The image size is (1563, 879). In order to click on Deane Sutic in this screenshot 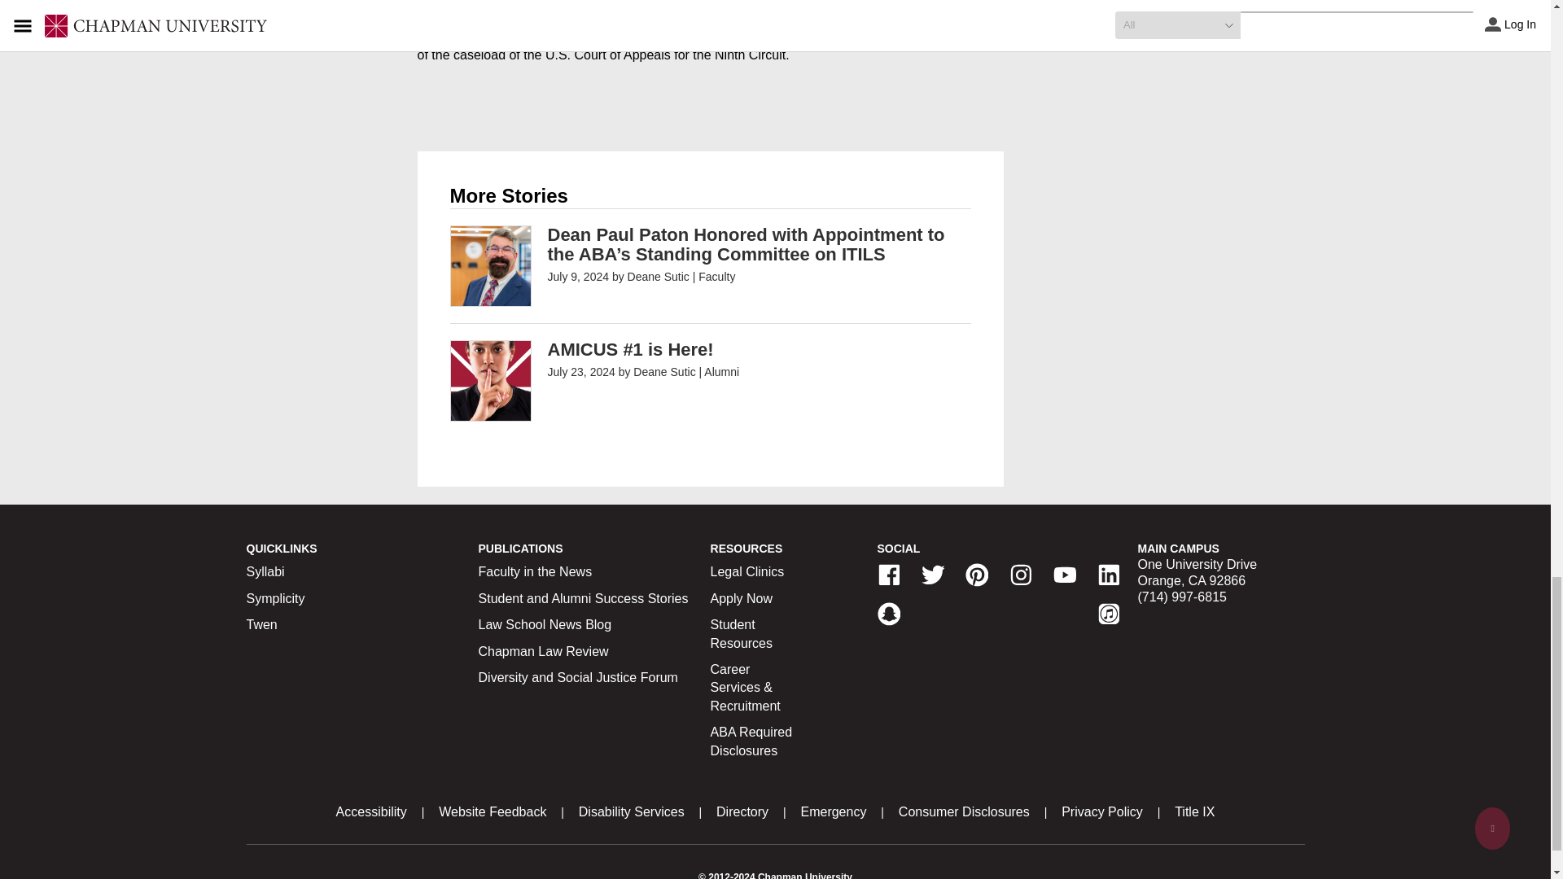, I will do `click(664, 372)`.